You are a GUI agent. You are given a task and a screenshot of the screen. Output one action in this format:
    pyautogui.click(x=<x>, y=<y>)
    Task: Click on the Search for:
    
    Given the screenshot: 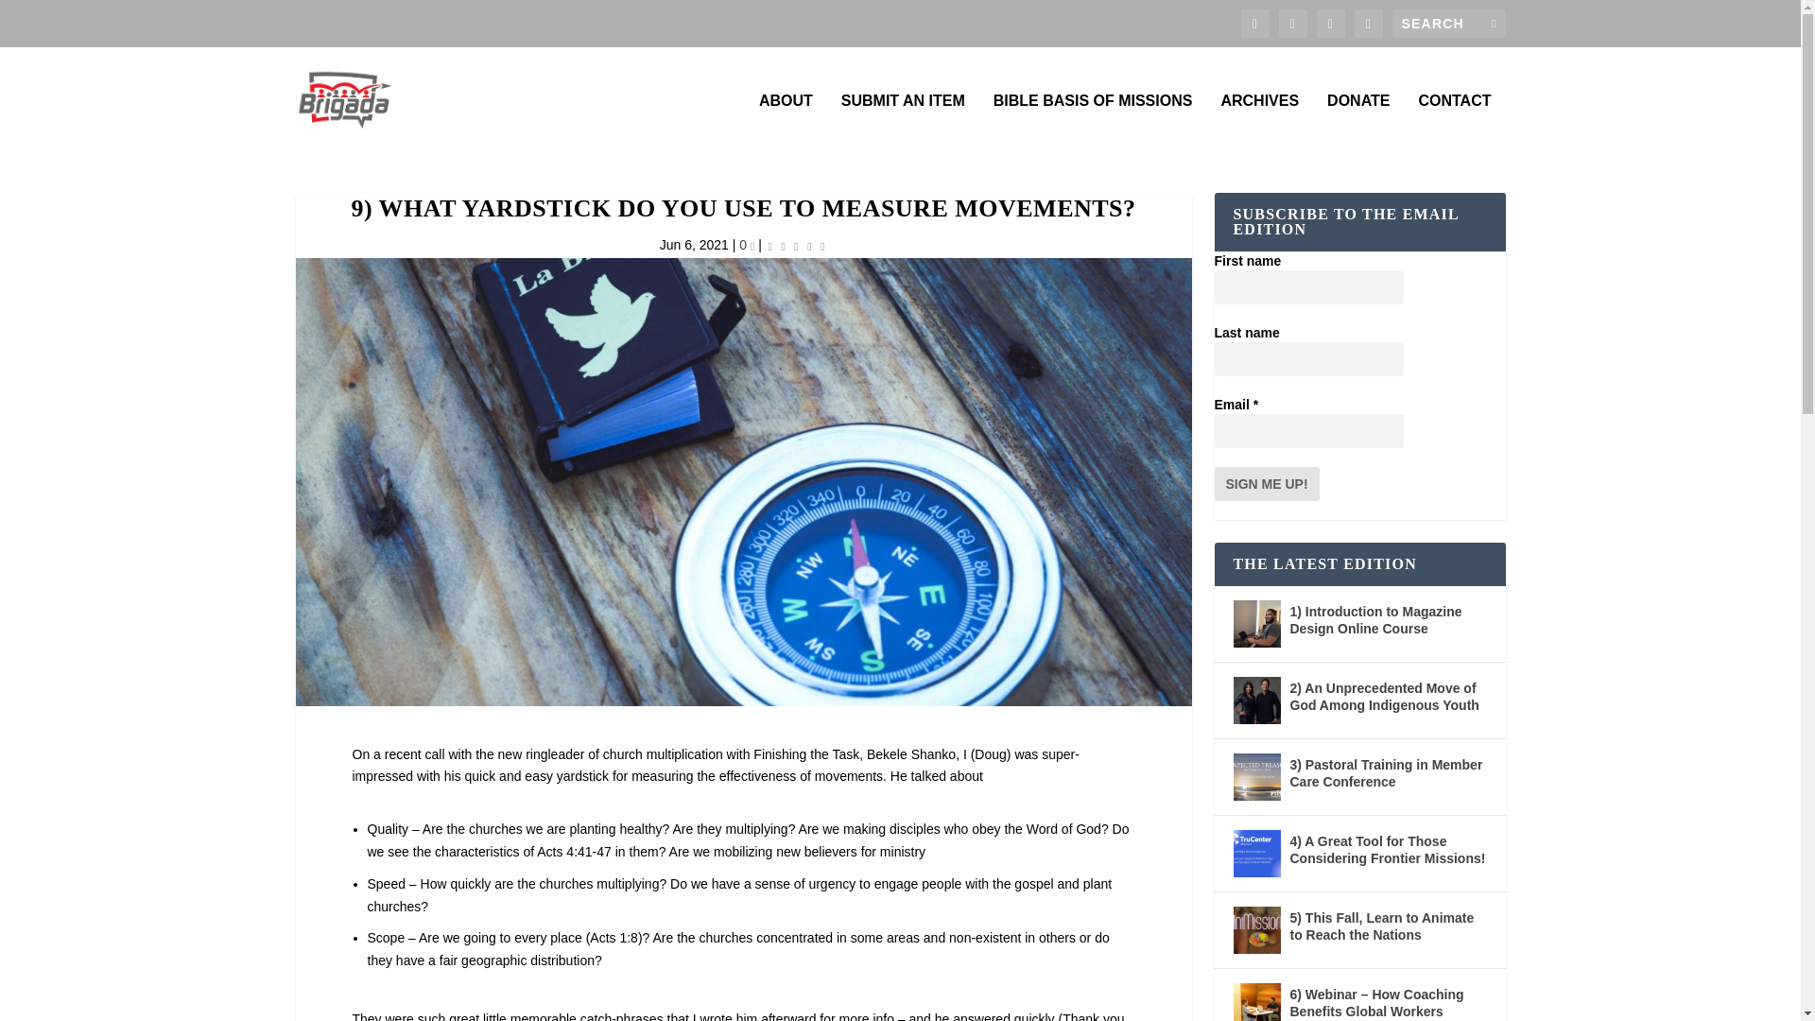 What is the action you would take?
    pyautogui.click(x=1448, y=23)
    